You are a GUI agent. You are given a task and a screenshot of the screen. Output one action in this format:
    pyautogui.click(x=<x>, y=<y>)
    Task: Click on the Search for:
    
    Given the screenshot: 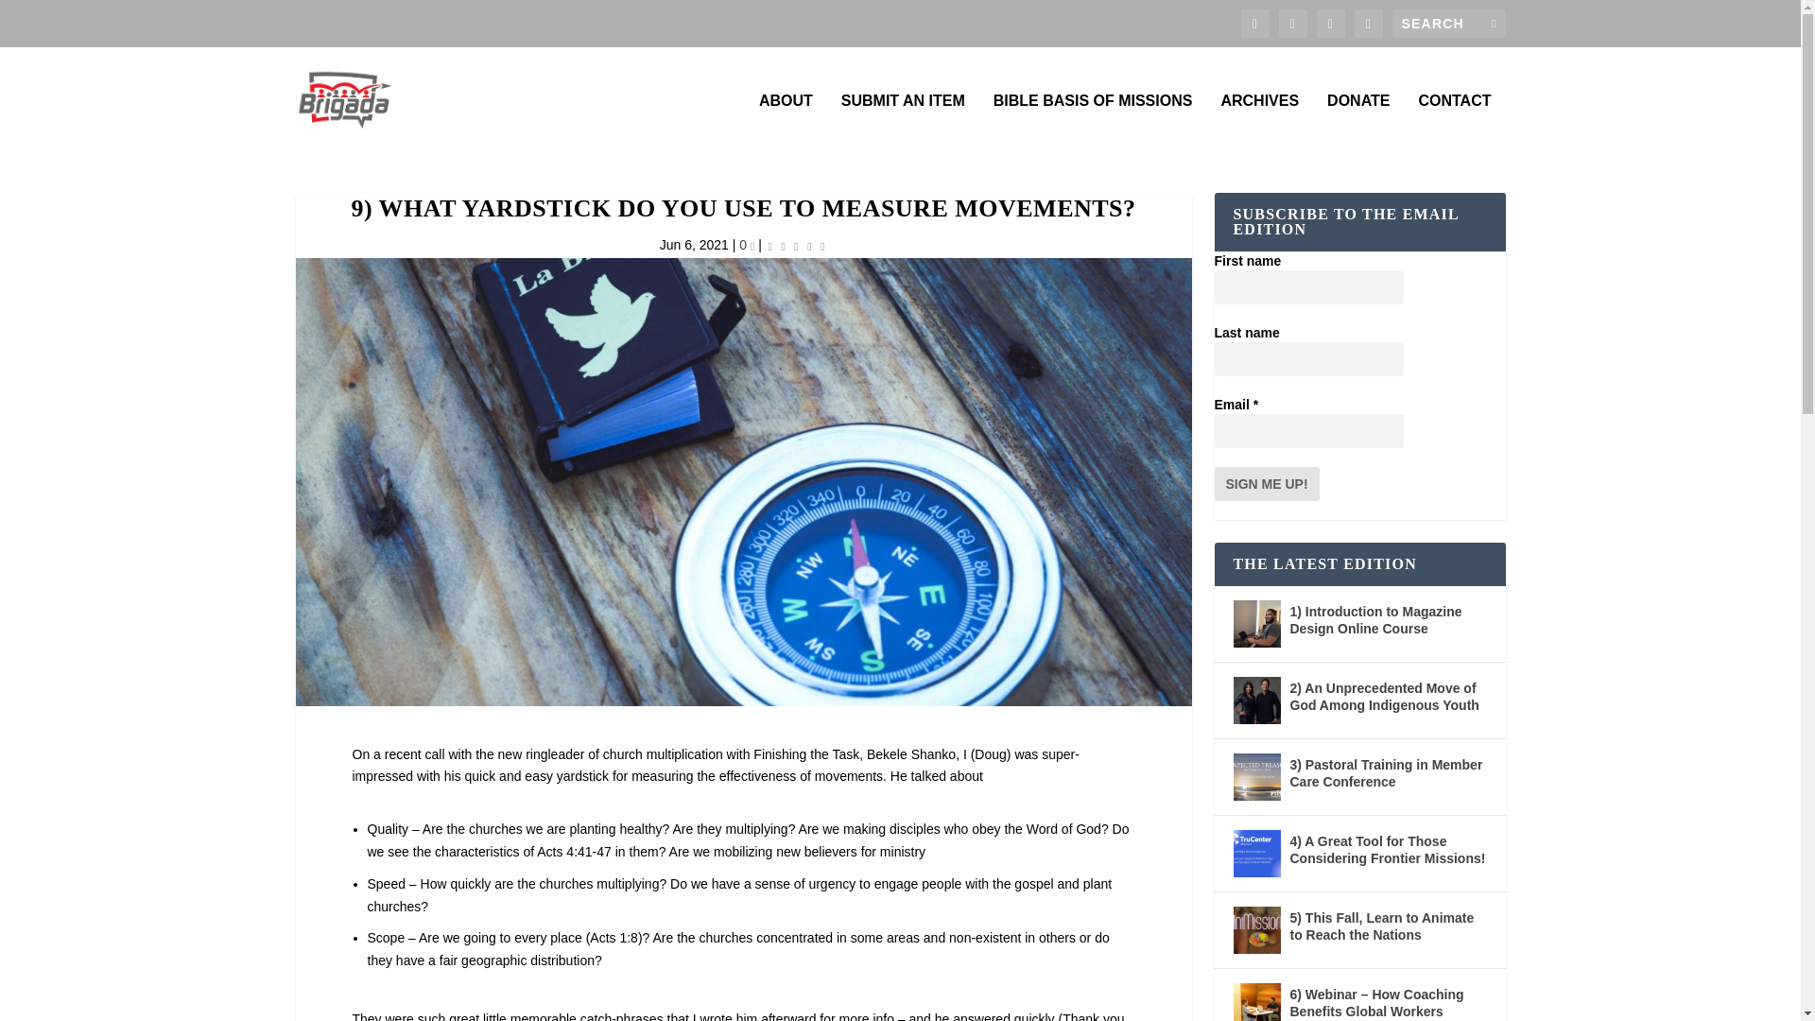 What is the action you would take?
    pyautogui.click(x=1448, y=23)
    